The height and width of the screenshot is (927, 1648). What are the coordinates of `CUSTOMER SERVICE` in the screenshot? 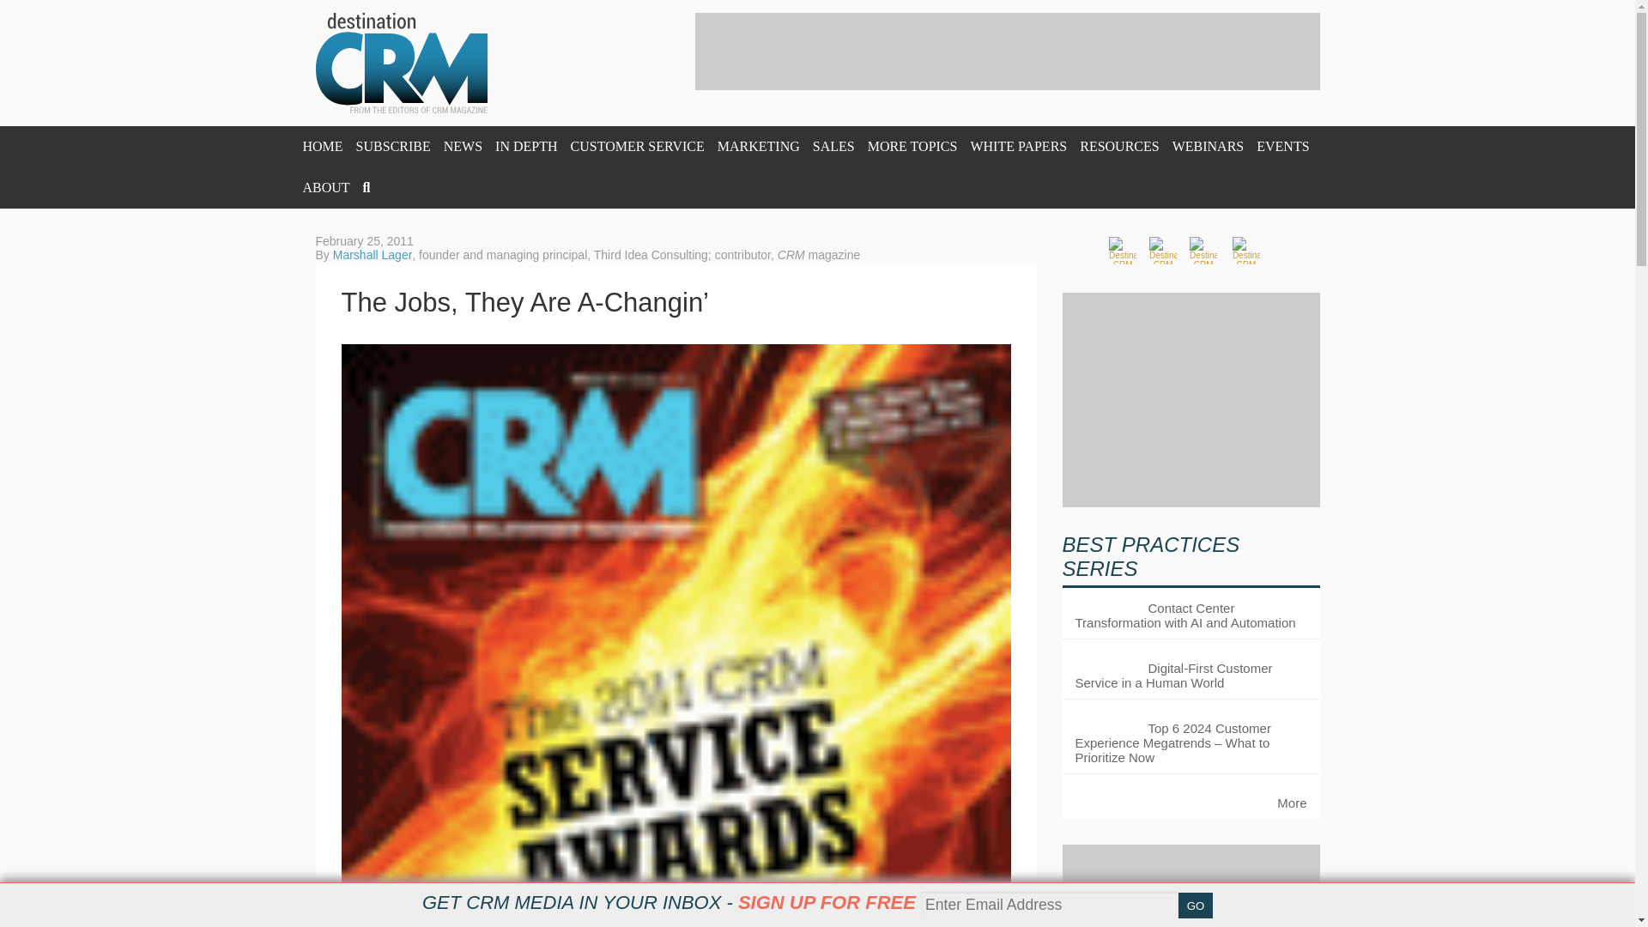 It's located at (637, 146).